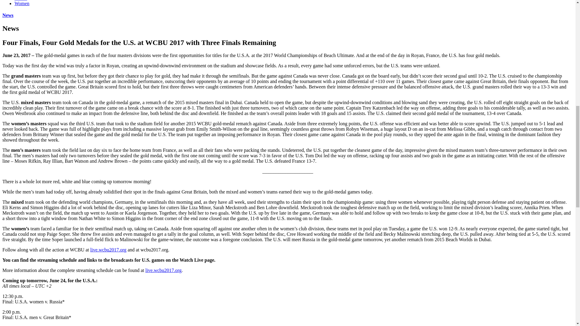 Image resolution: width=580 pixels, height=326 pixels. Describe the element at coordinates (8, 15) in the screenshot. I see `News` at that location.